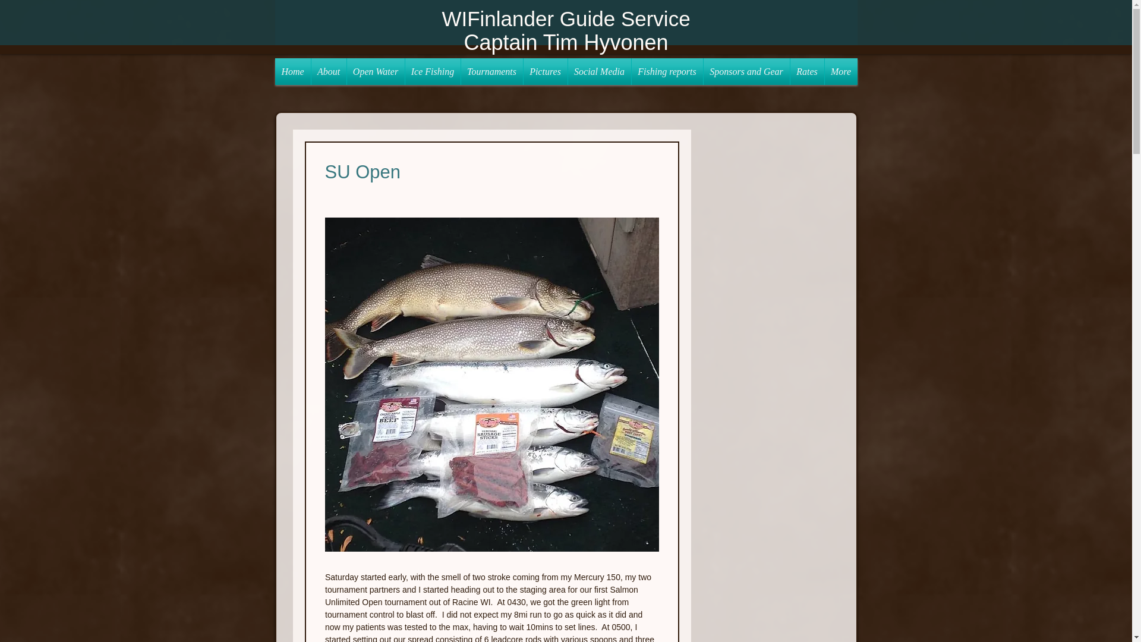 This screenshot has height=642, width=1141. What do you see at coordinates (292, 71) in the screenshot?
I see `Home` at bounding box center [292, 71].